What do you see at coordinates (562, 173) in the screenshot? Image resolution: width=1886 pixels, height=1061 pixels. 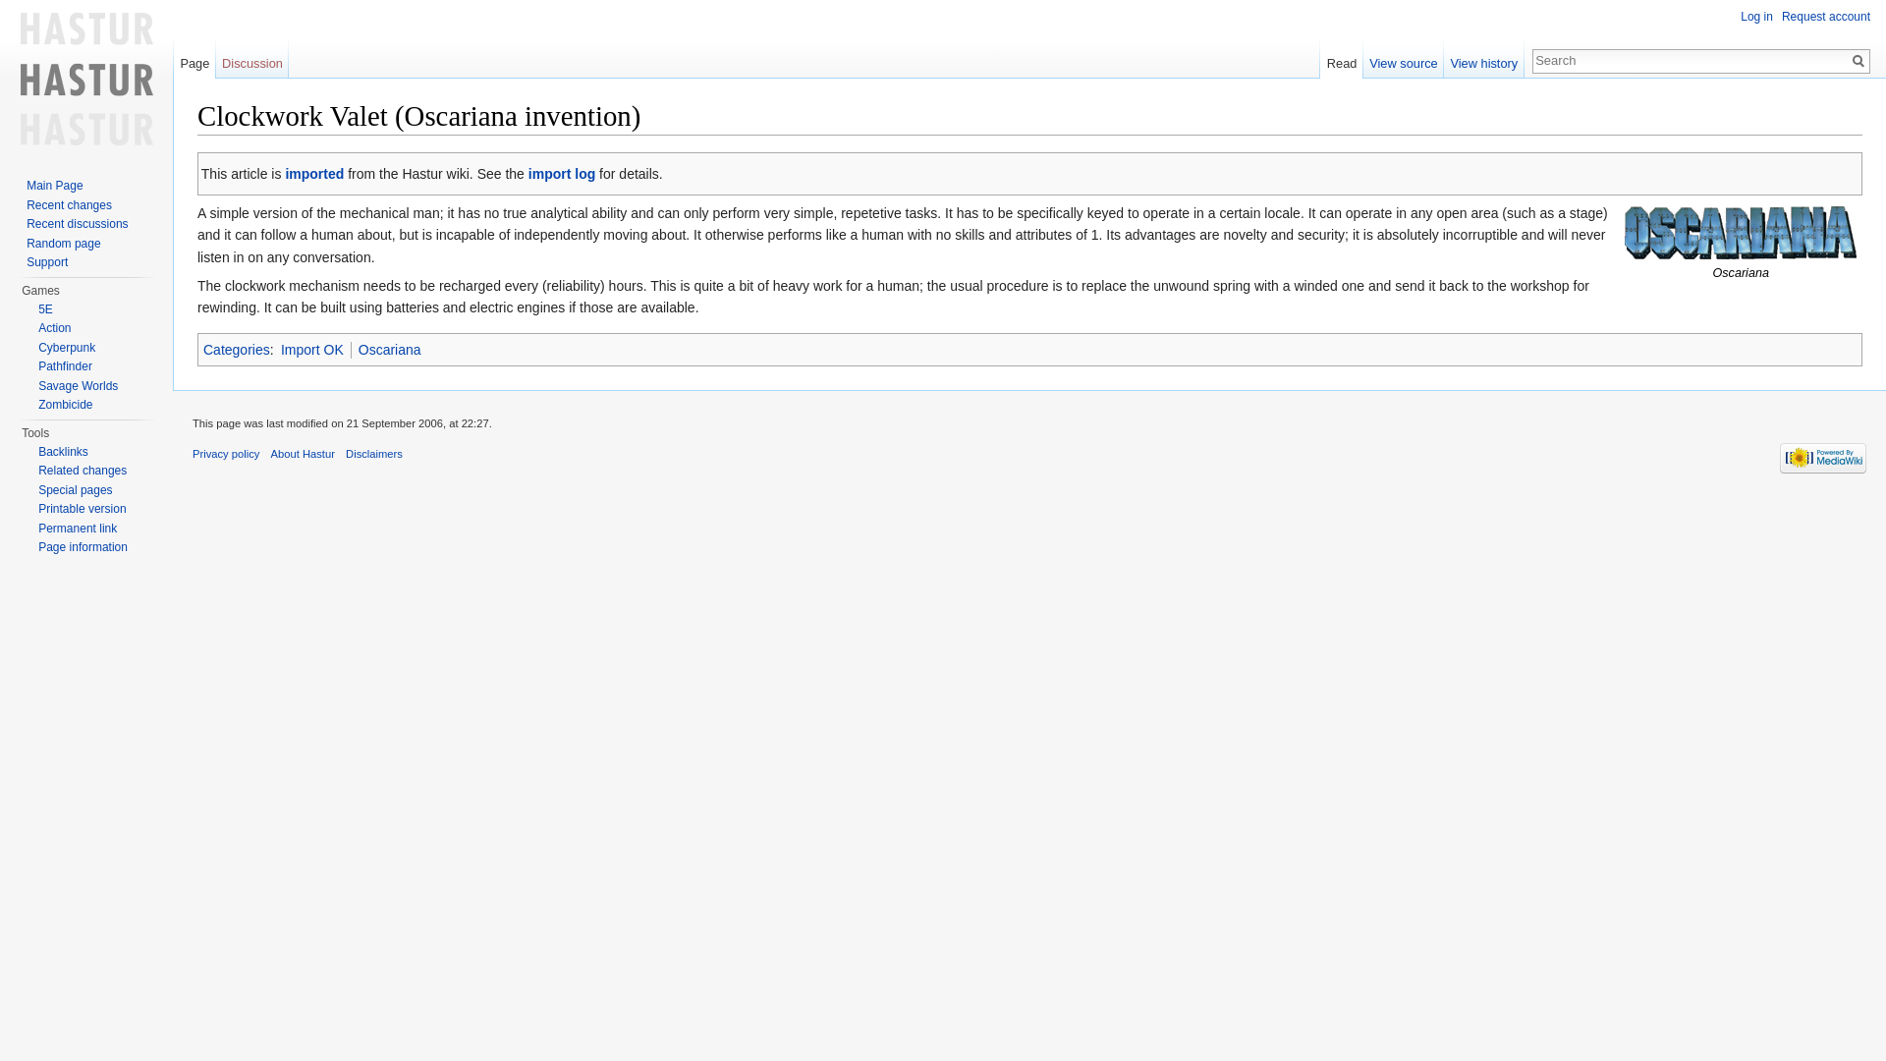 I see `import log` at bounding box center [562, 173].